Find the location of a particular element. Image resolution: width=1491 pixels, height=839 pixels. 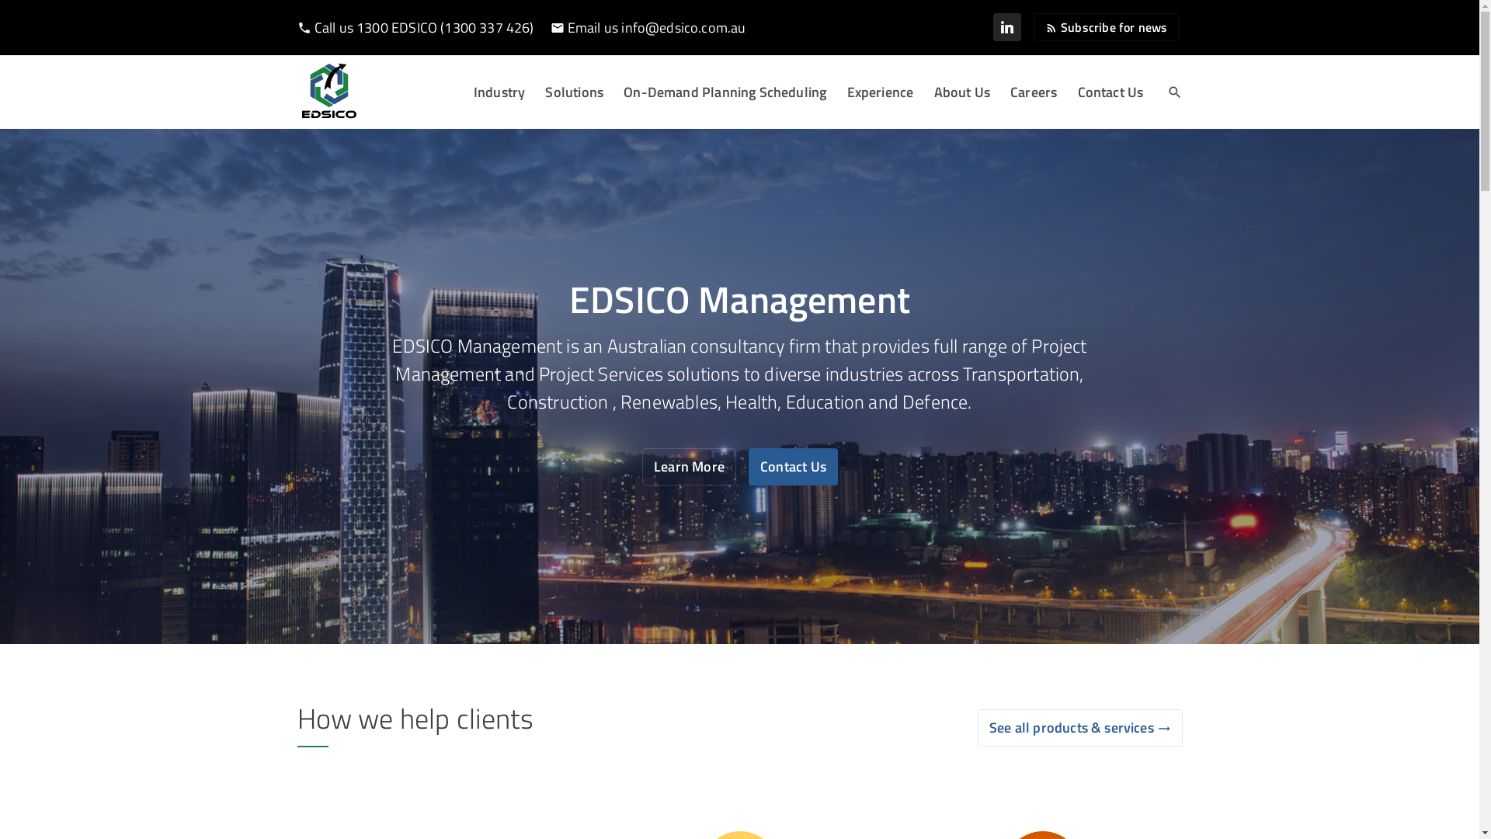

Experience is located at coordinates (881, 92).